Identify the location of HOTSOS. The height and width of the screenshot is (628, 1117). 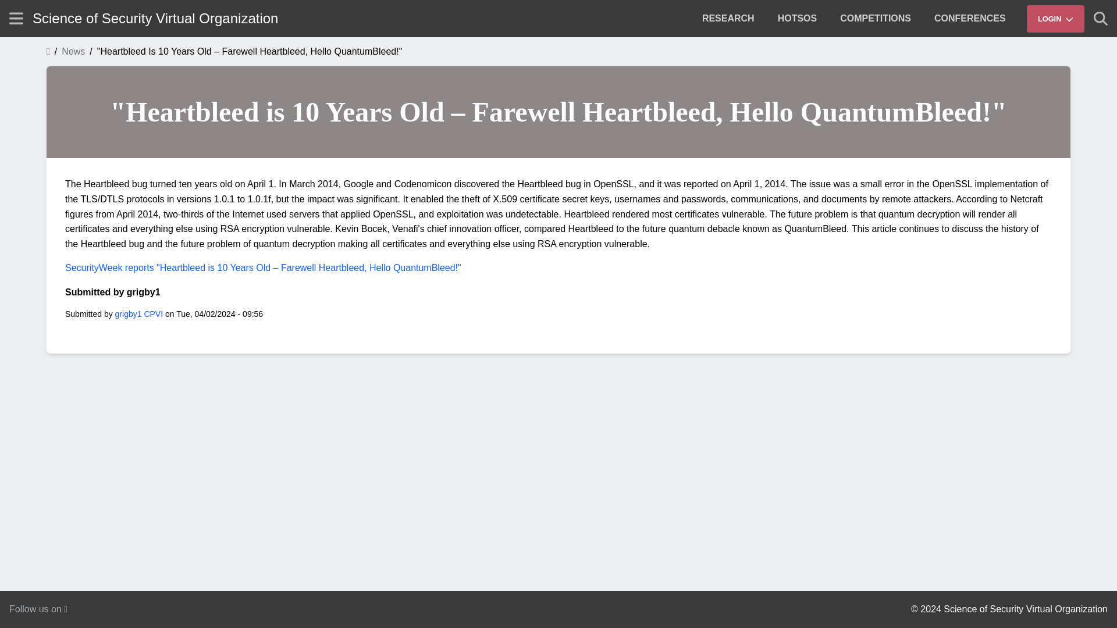
(797, 19).